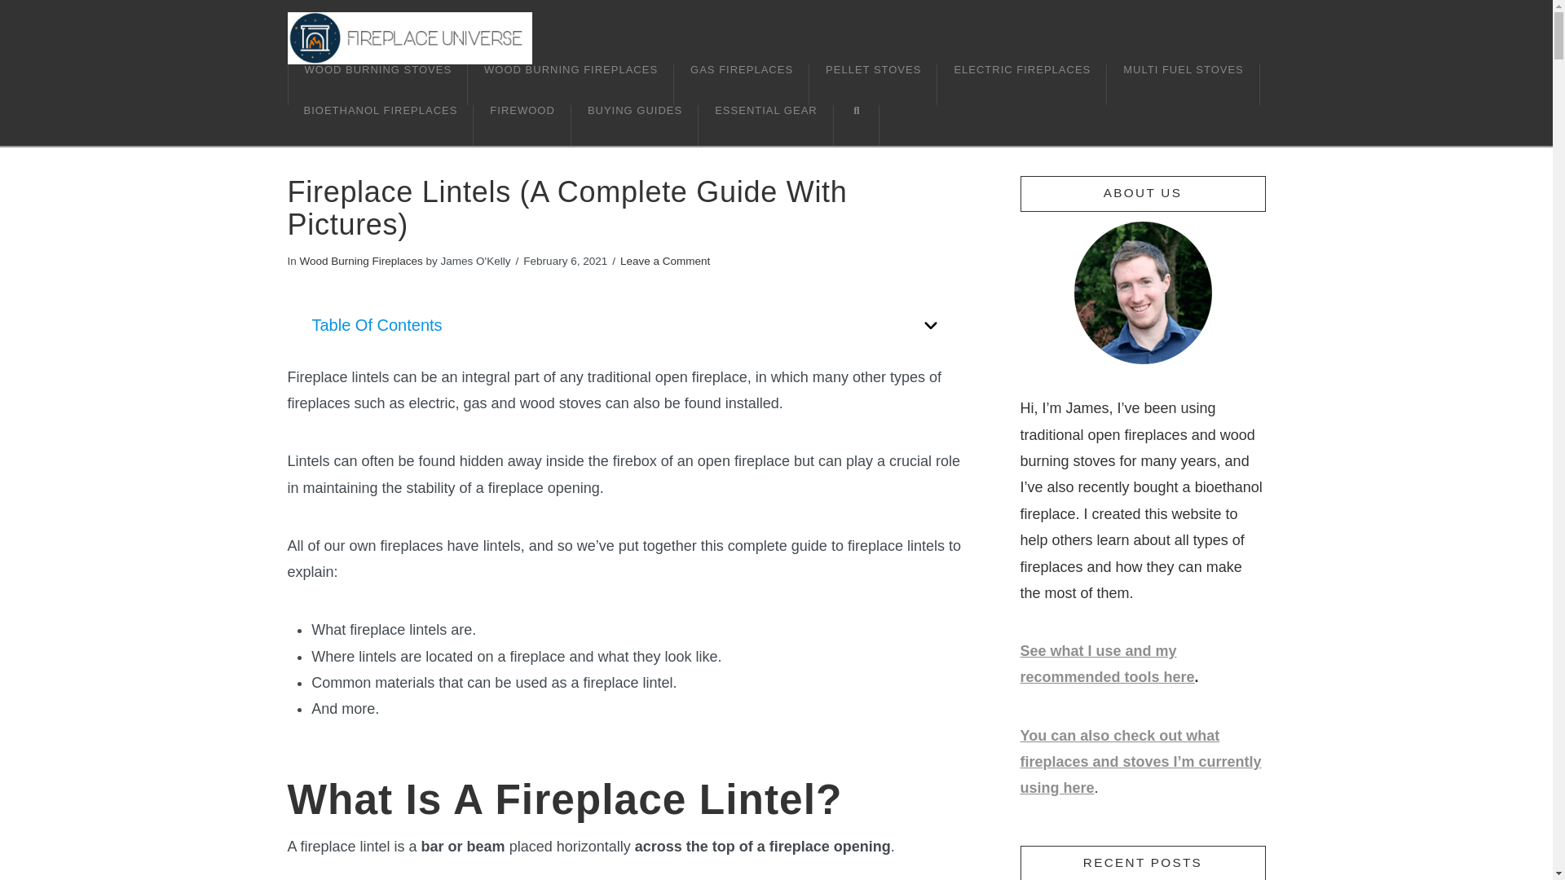 Image resolution: width=1565 pixels, height=880 pixels. I want to click on GAS FIREPLACES, so click(742, 84).